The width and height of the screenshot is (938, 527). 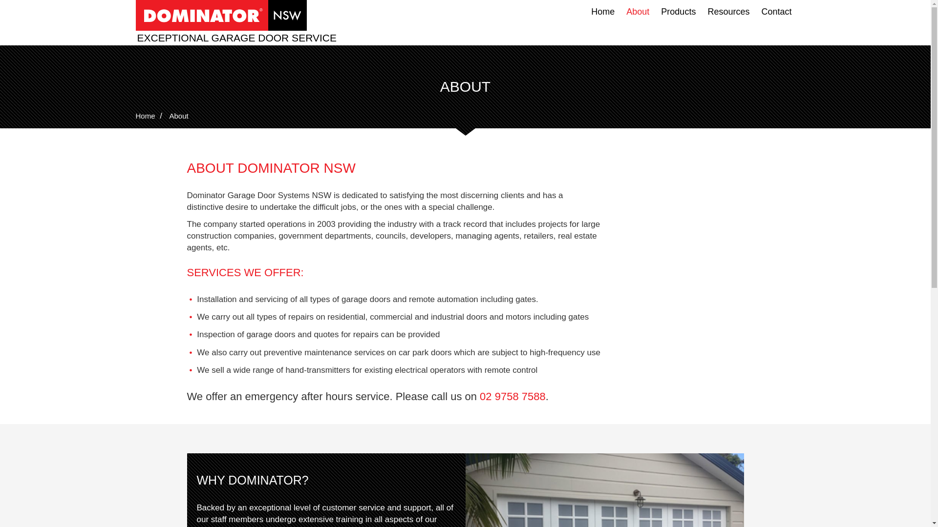 I want to click on Products, so click(x=678, y=12).